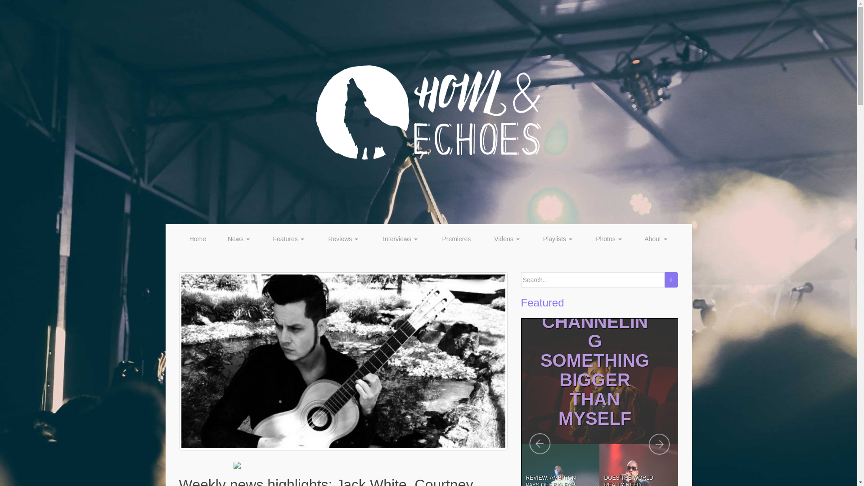 This screenshot has height=486, width=864. What do you see at coordinates (507, 238) in the screenshot?
I see `Videos` at bounding box center [507, 238].